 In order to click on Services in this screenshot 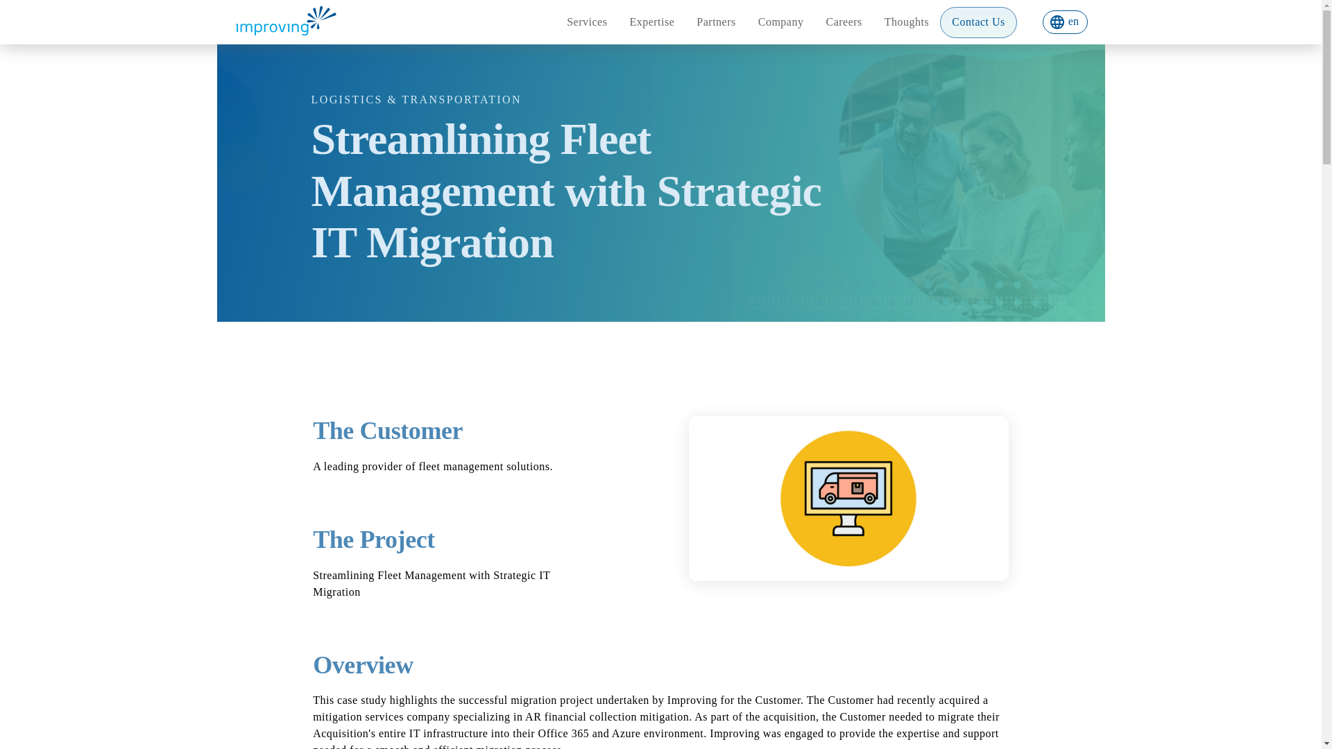, I will do `click(586, 22)`.